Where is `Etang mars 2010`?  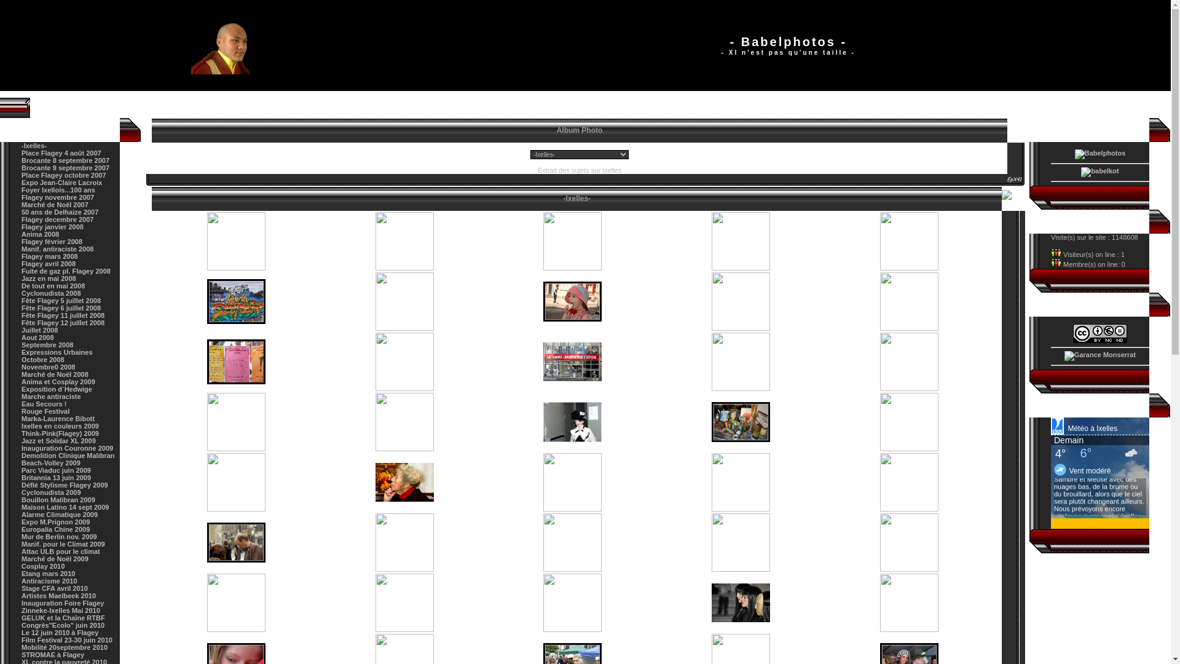 Etang mars 2010 is located at coordinates (48, 574).